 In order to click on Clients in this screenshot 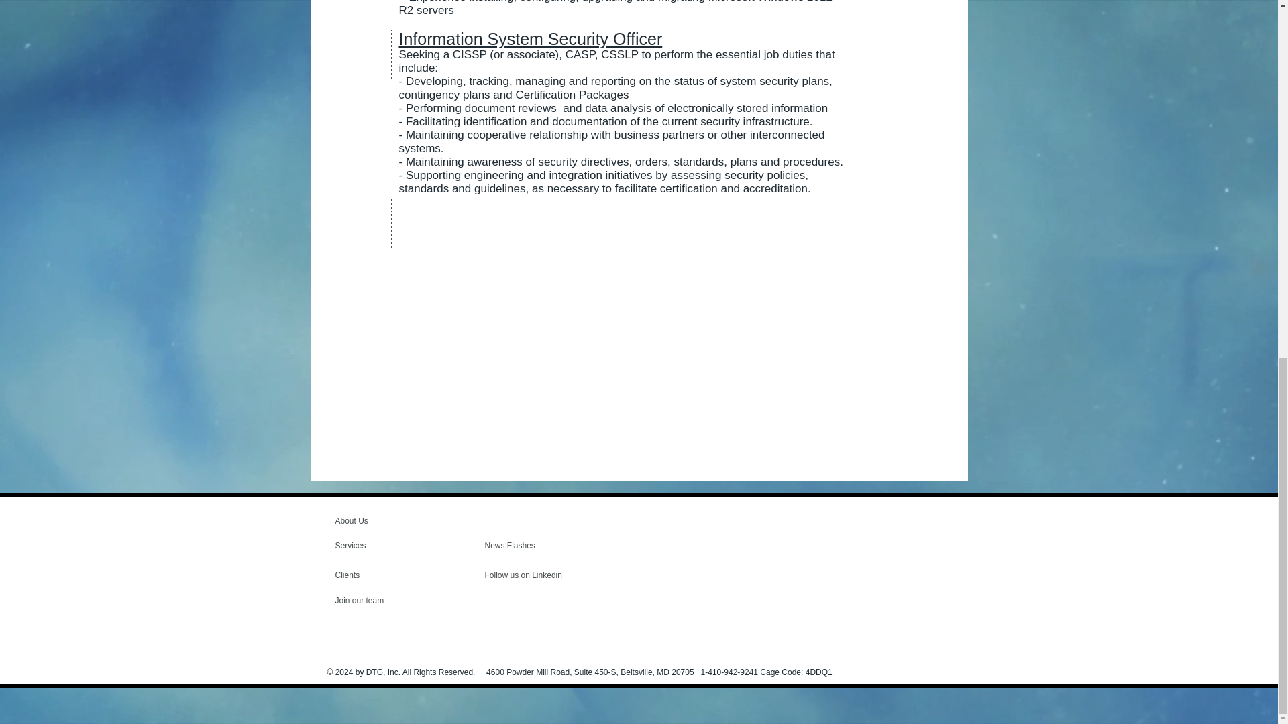, I will do `click(372, 575)`.